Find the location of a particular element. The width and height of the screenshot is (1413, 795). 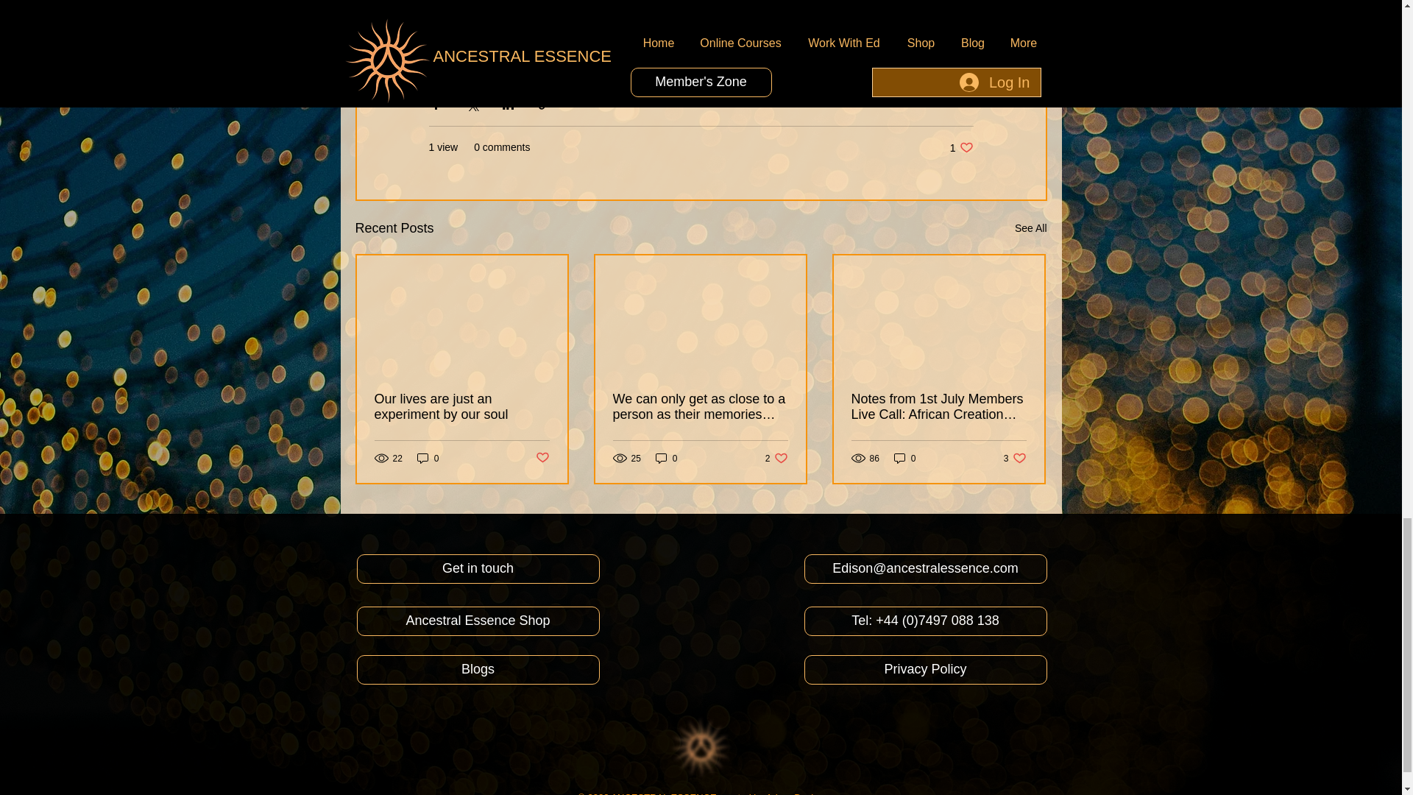

Post not marked as liked is located at coordinates (542, 458).